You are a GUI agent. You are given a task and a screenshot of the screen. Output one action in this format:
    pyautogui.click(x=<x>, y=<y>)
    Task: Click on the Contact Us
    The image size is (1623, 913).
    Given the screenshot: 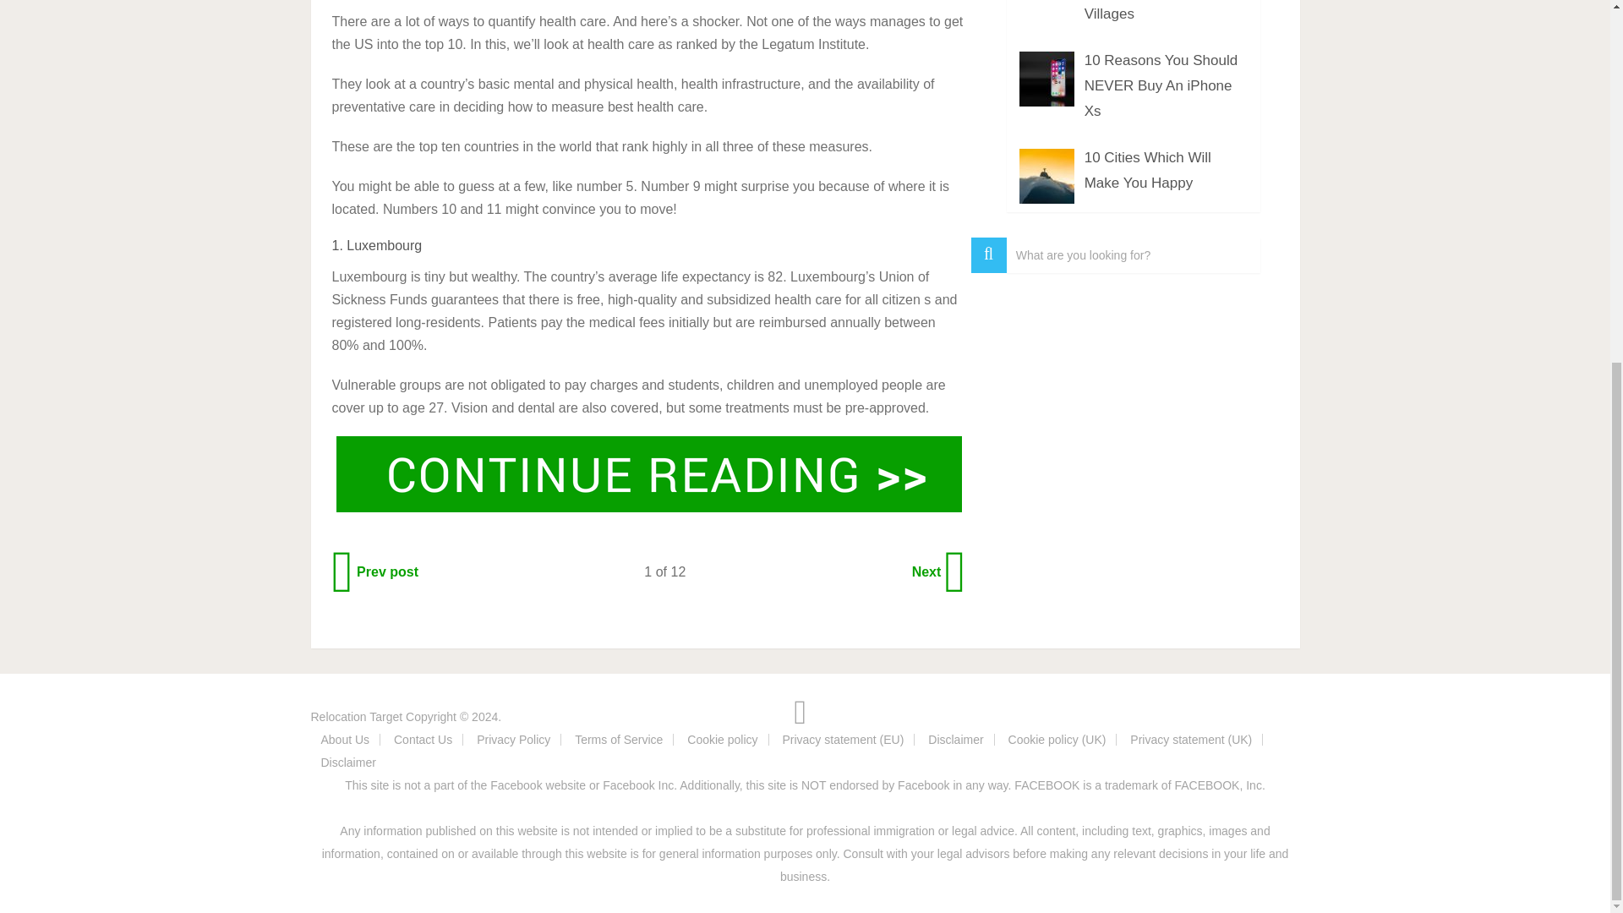 What is the action you would take?
    pyautogui.click(x=423, y=740)
    